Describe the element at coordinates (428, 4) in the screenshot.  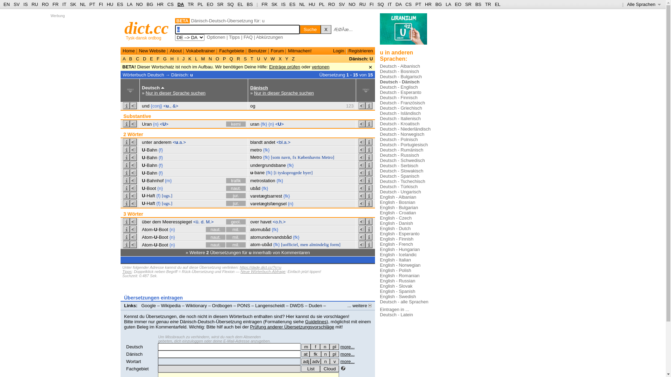
I see `HR` at that location.